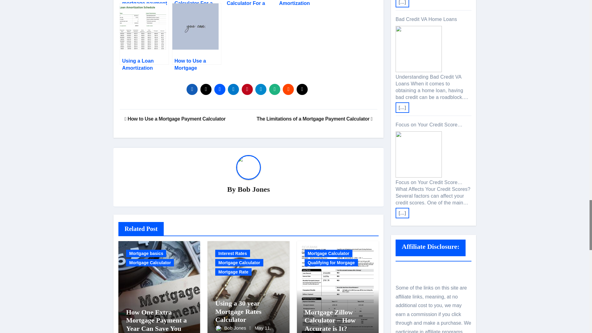 The width and height of the screenshot is (592, 333). I want to click on Permalink to: Using a 30 year Mortgage Rates Calculator, so click(238, 311).